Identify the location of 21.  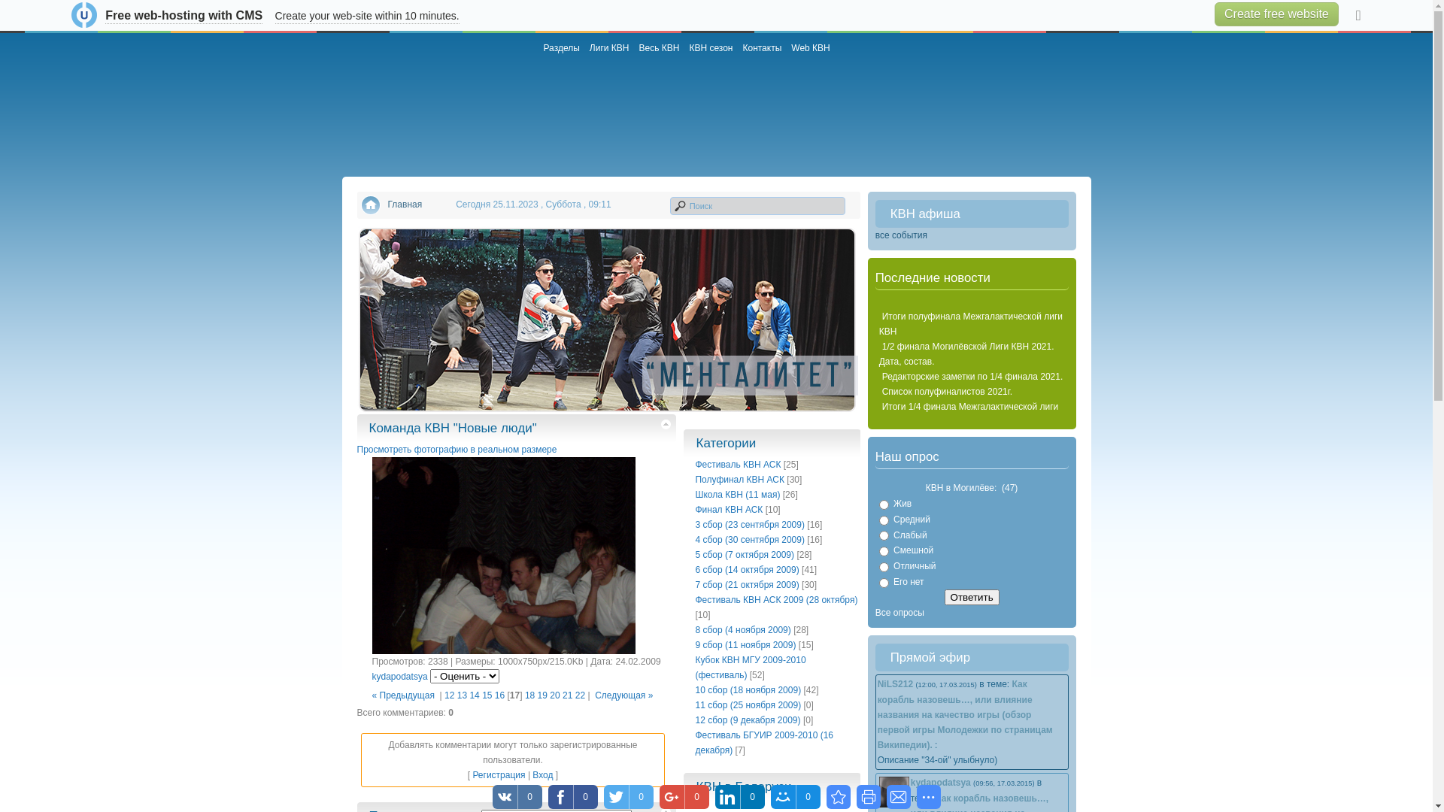
(567, 695).